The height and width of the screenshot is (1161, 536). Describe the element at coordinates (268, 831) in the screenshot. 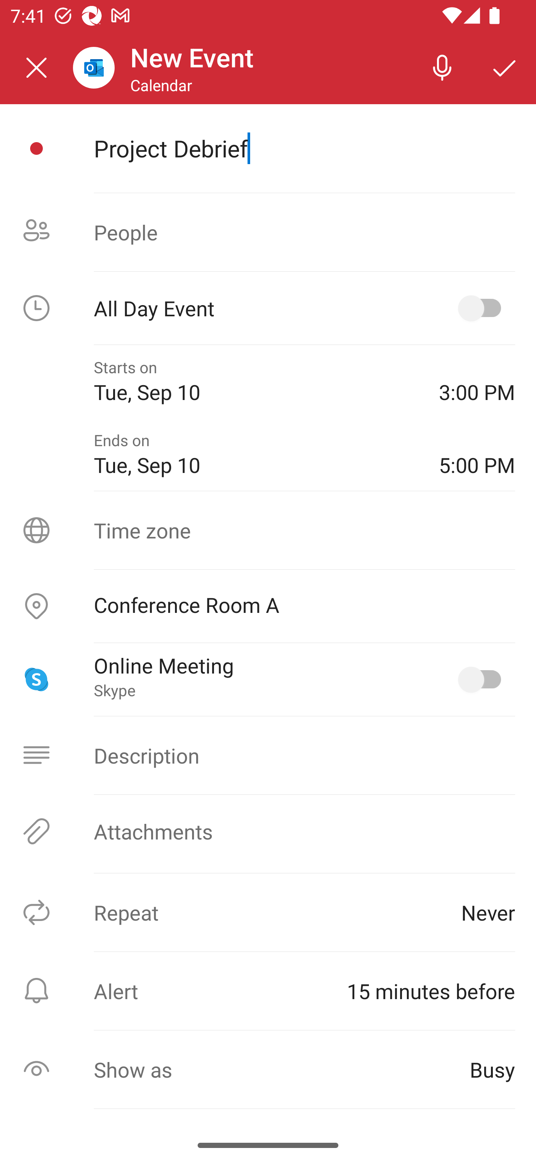

I see `Attachments` at that location.